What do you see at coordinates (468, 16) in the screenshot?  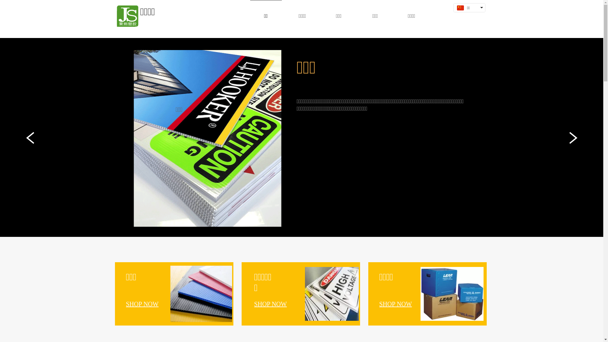 I see ` ` at bounding box center [468, 16].